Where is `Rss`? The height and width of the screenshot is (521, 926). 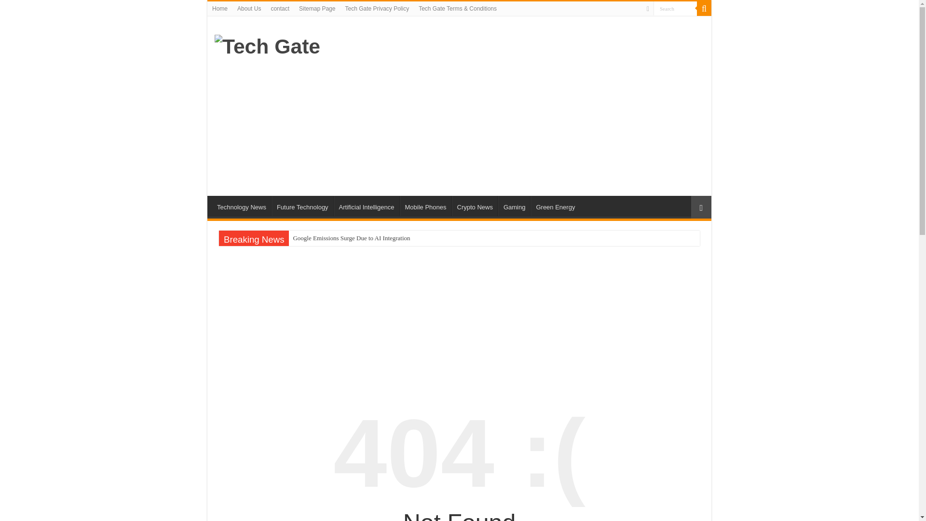
Rss is located at coordinates (647, 9).